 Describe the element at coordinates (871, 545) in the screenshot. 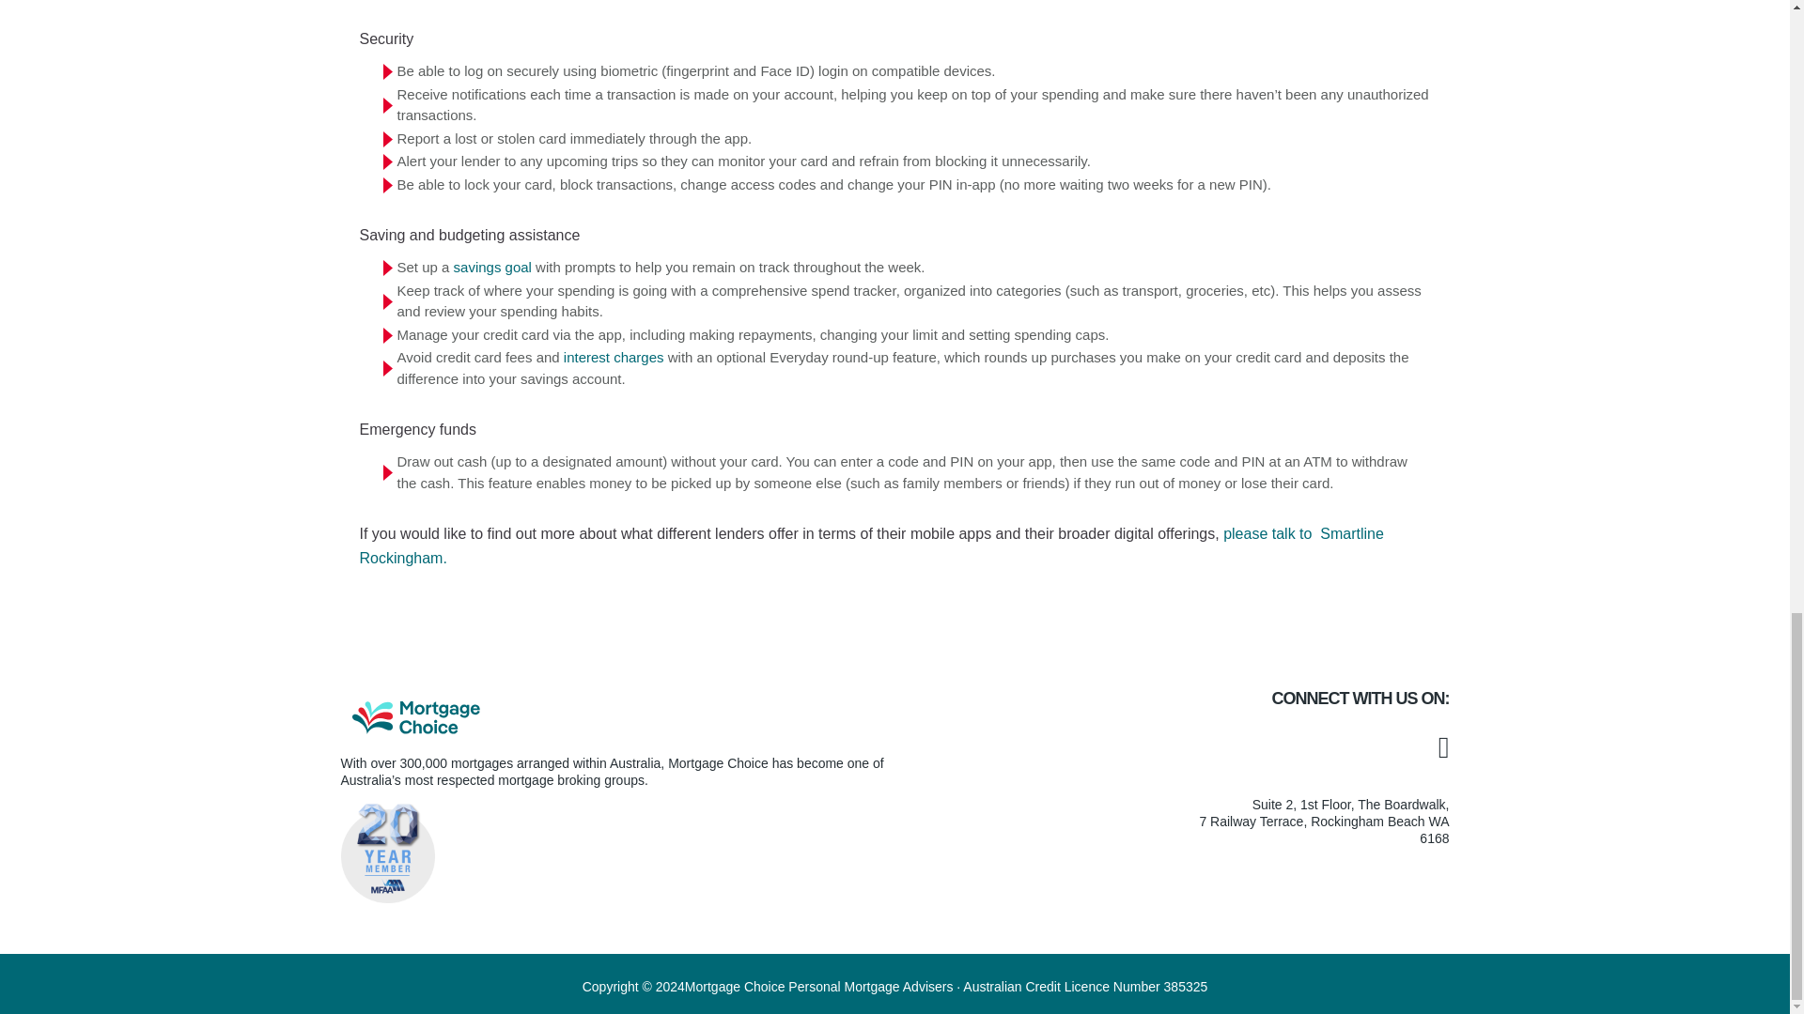

I see `please talk to  Smartline Rockingham.` at that location.